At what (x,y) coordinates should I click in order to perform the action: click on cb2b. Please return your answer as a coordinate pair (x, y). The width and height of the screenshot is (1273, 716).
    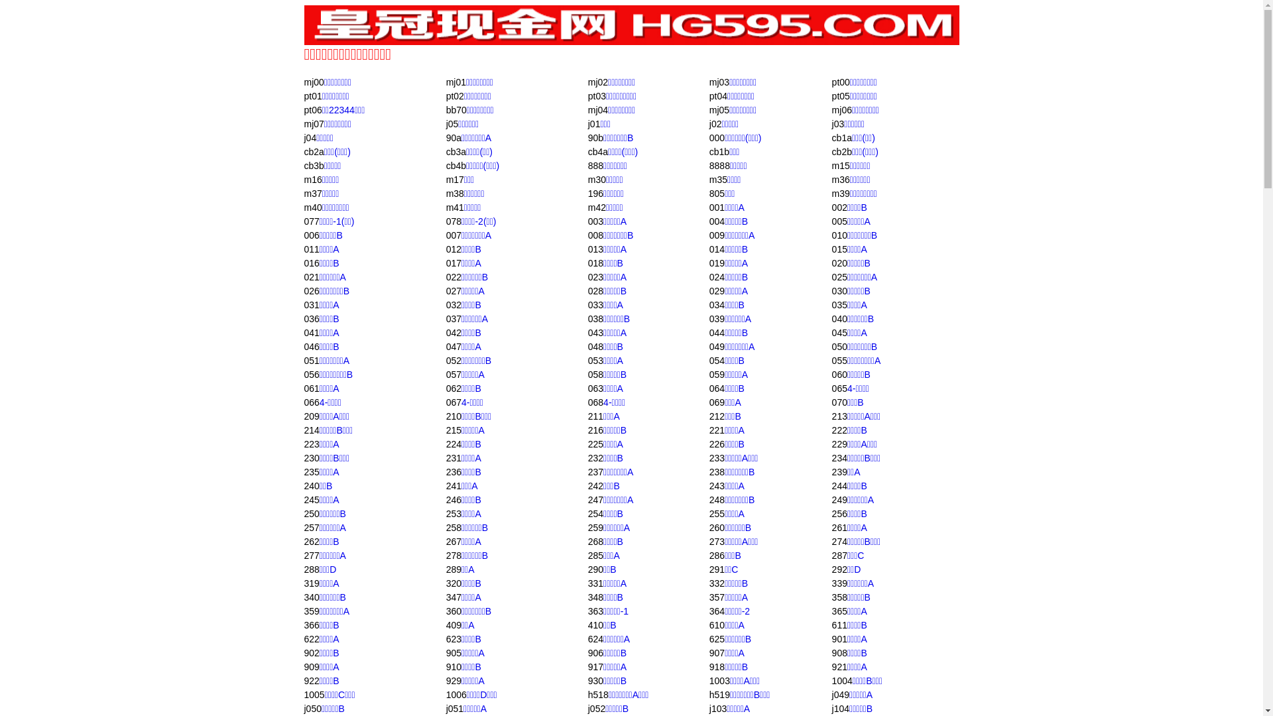
    Looking at the image, I should click on (842, 152).